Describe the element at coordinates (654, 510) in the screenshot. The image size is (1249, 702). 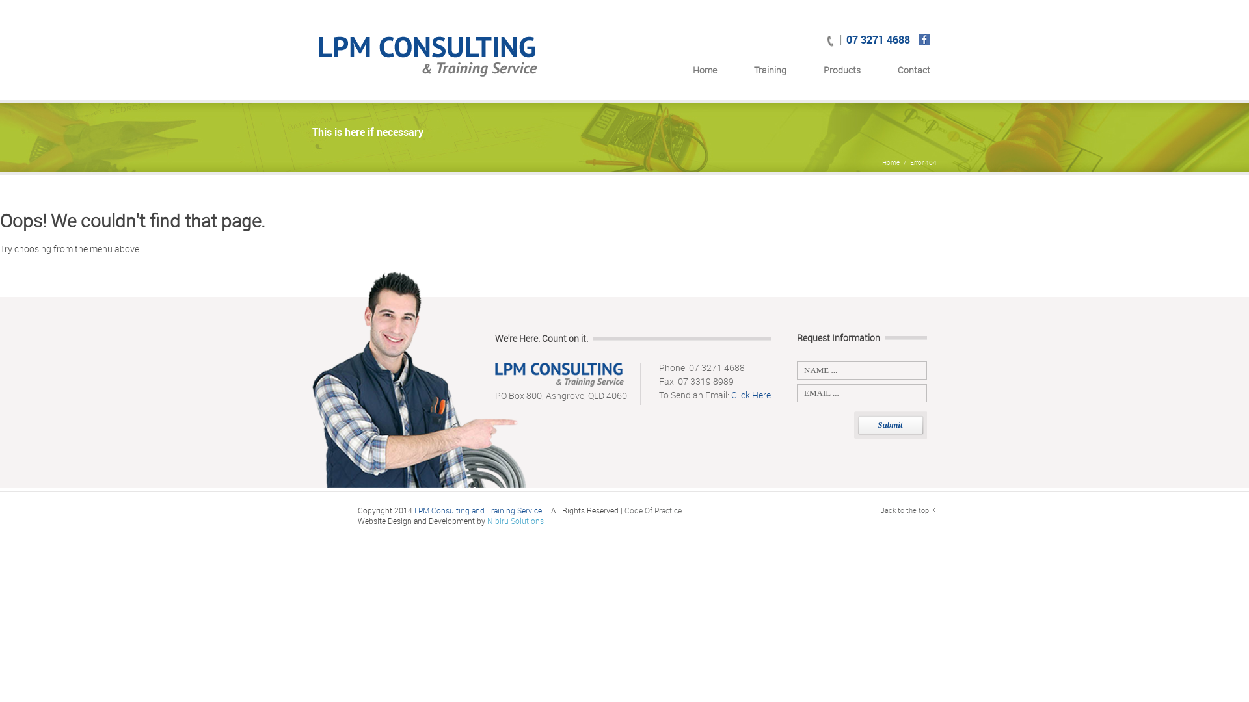
I see `Code Of Practice.` at that location.